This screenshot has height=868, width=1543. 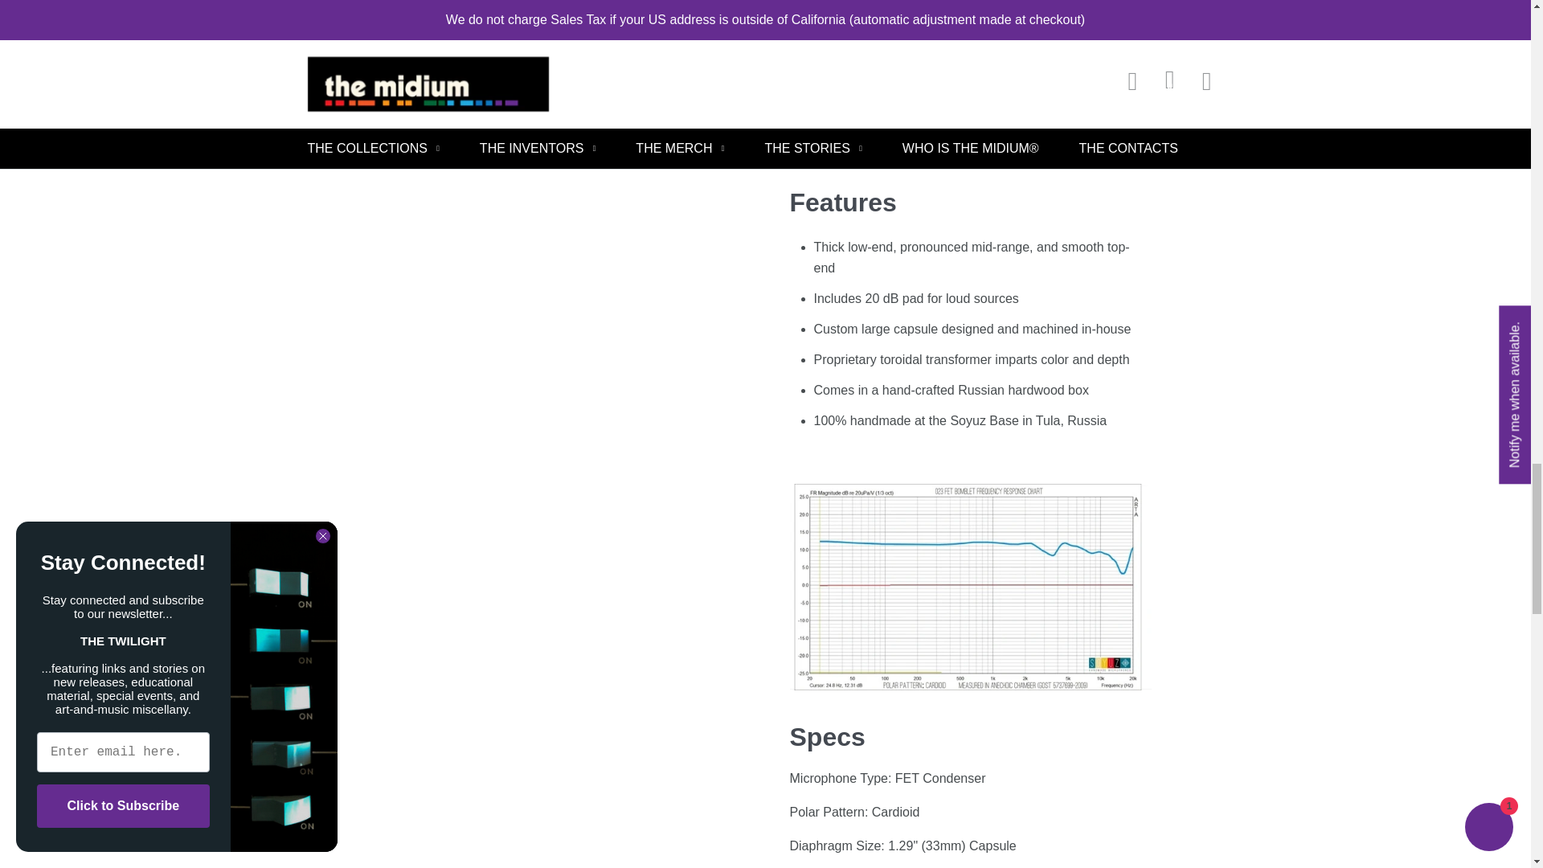 What do you see at coordinates (969, 80) in the screenshot?
I see `YouTube video player` at bounding box center [969, 80].